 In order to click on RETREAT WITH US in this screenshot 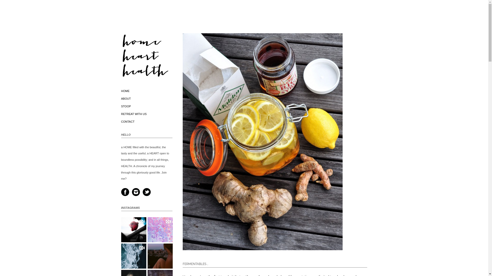, I will do `click(134, 114)`.